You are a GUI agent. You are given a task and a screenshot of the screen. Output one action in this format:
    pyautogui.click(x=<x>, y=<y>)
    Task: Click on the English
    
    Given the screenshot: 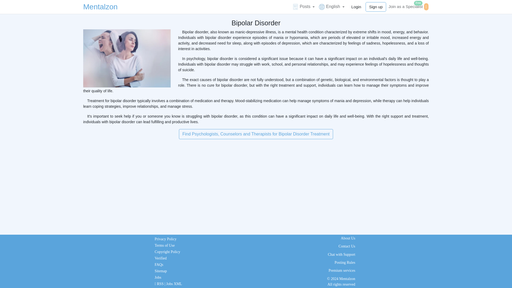 What is the action you would take?
    pyautogui.click(x=331, y=6)
    